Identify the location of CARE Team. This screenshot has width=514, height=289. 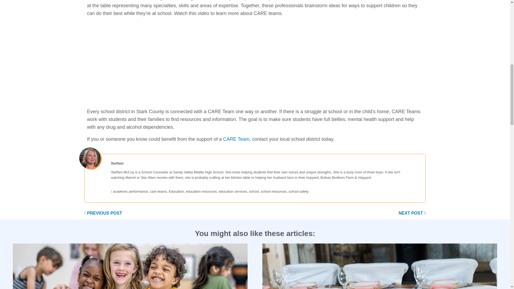
(236, 139).